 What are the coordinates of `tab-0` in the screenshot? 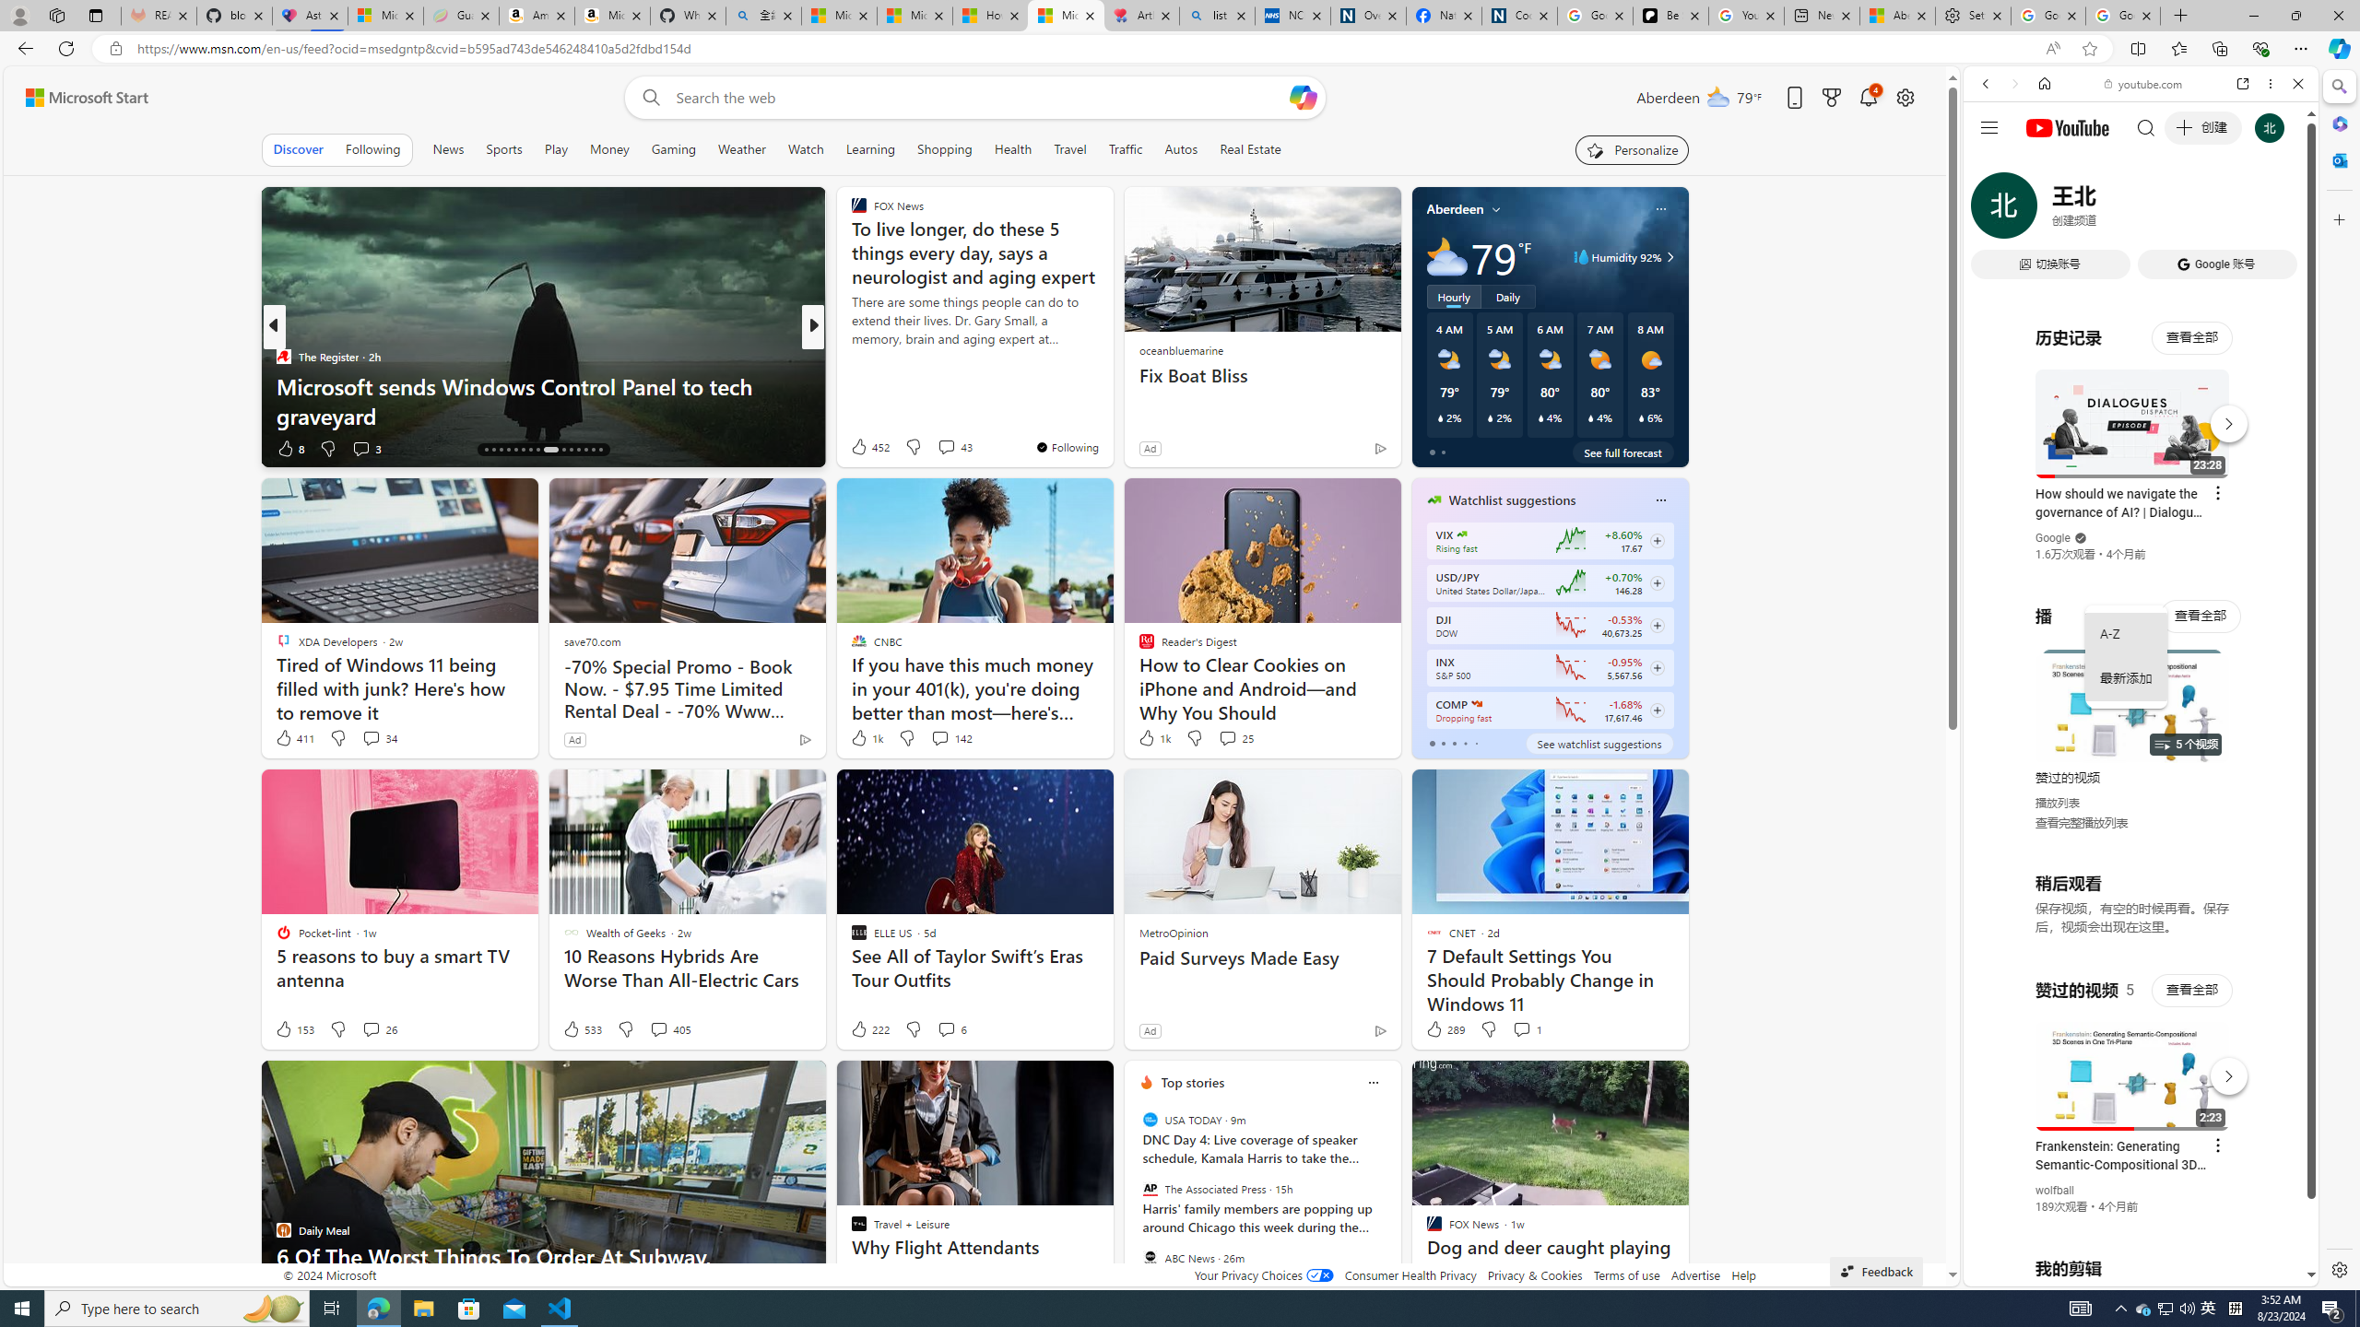 It's located at (1431, 743).